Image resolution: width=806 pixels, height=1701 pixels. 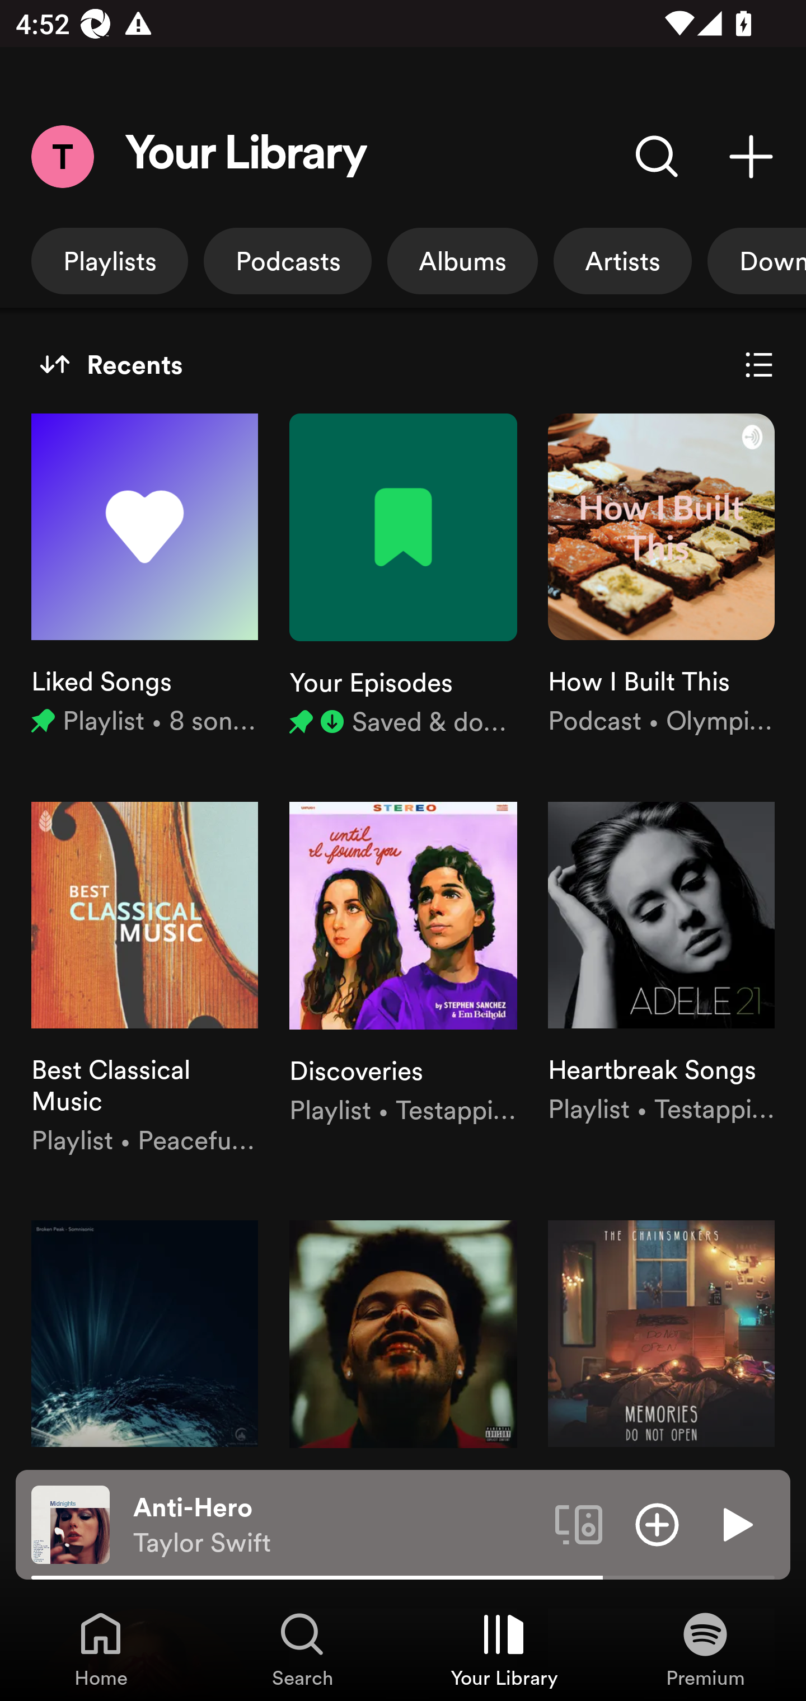 I want to click on Albums, show only albums., so click(x=462, y=261).